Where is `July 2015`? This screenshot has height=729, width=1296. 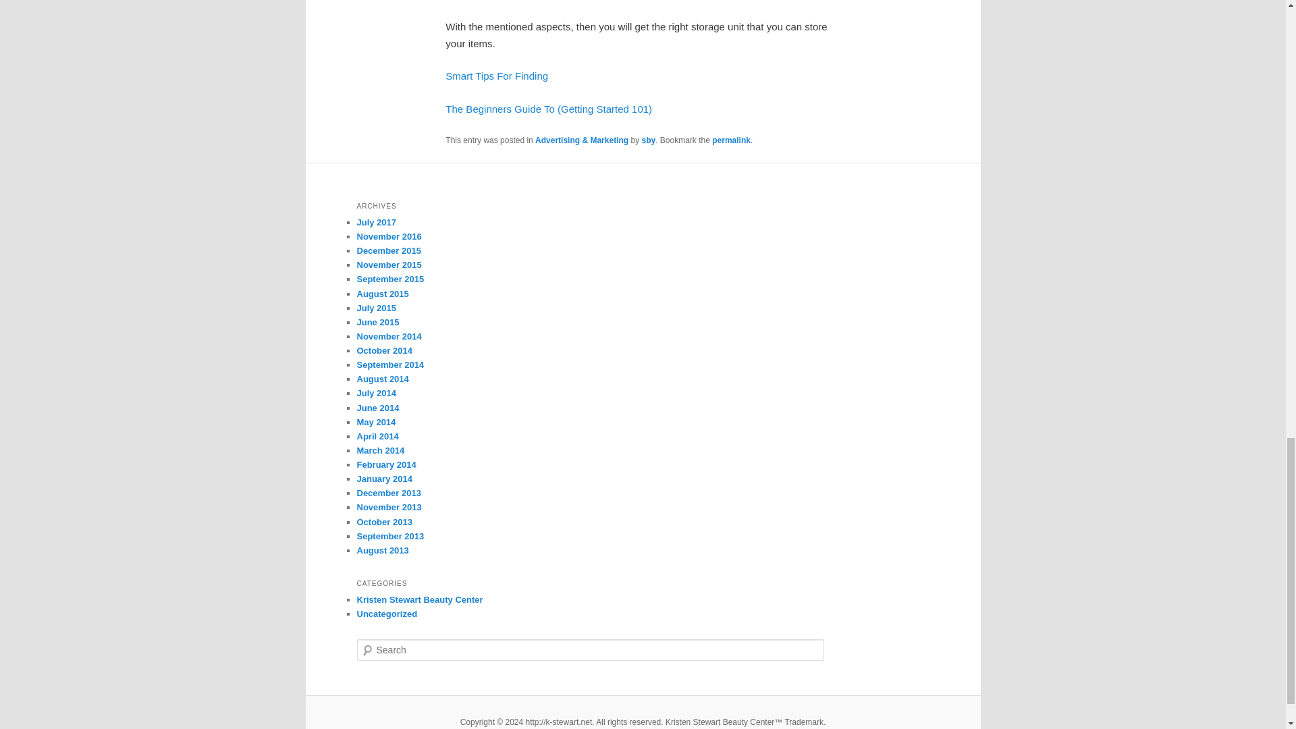
July 2015 is located at coordinates (377, 308).